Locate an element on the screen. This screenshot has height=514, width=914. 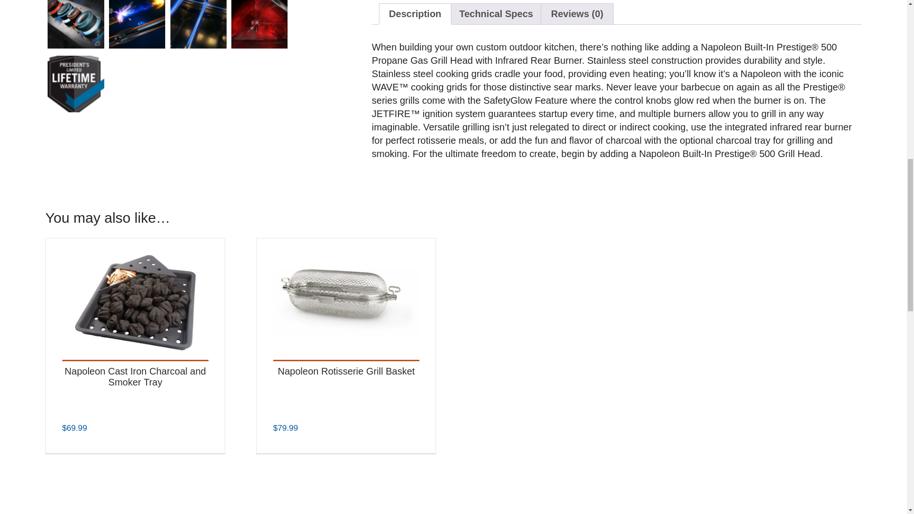
sgnlai6w5mcwijnn2w2c.jpg is located at coordinates (259, 24).